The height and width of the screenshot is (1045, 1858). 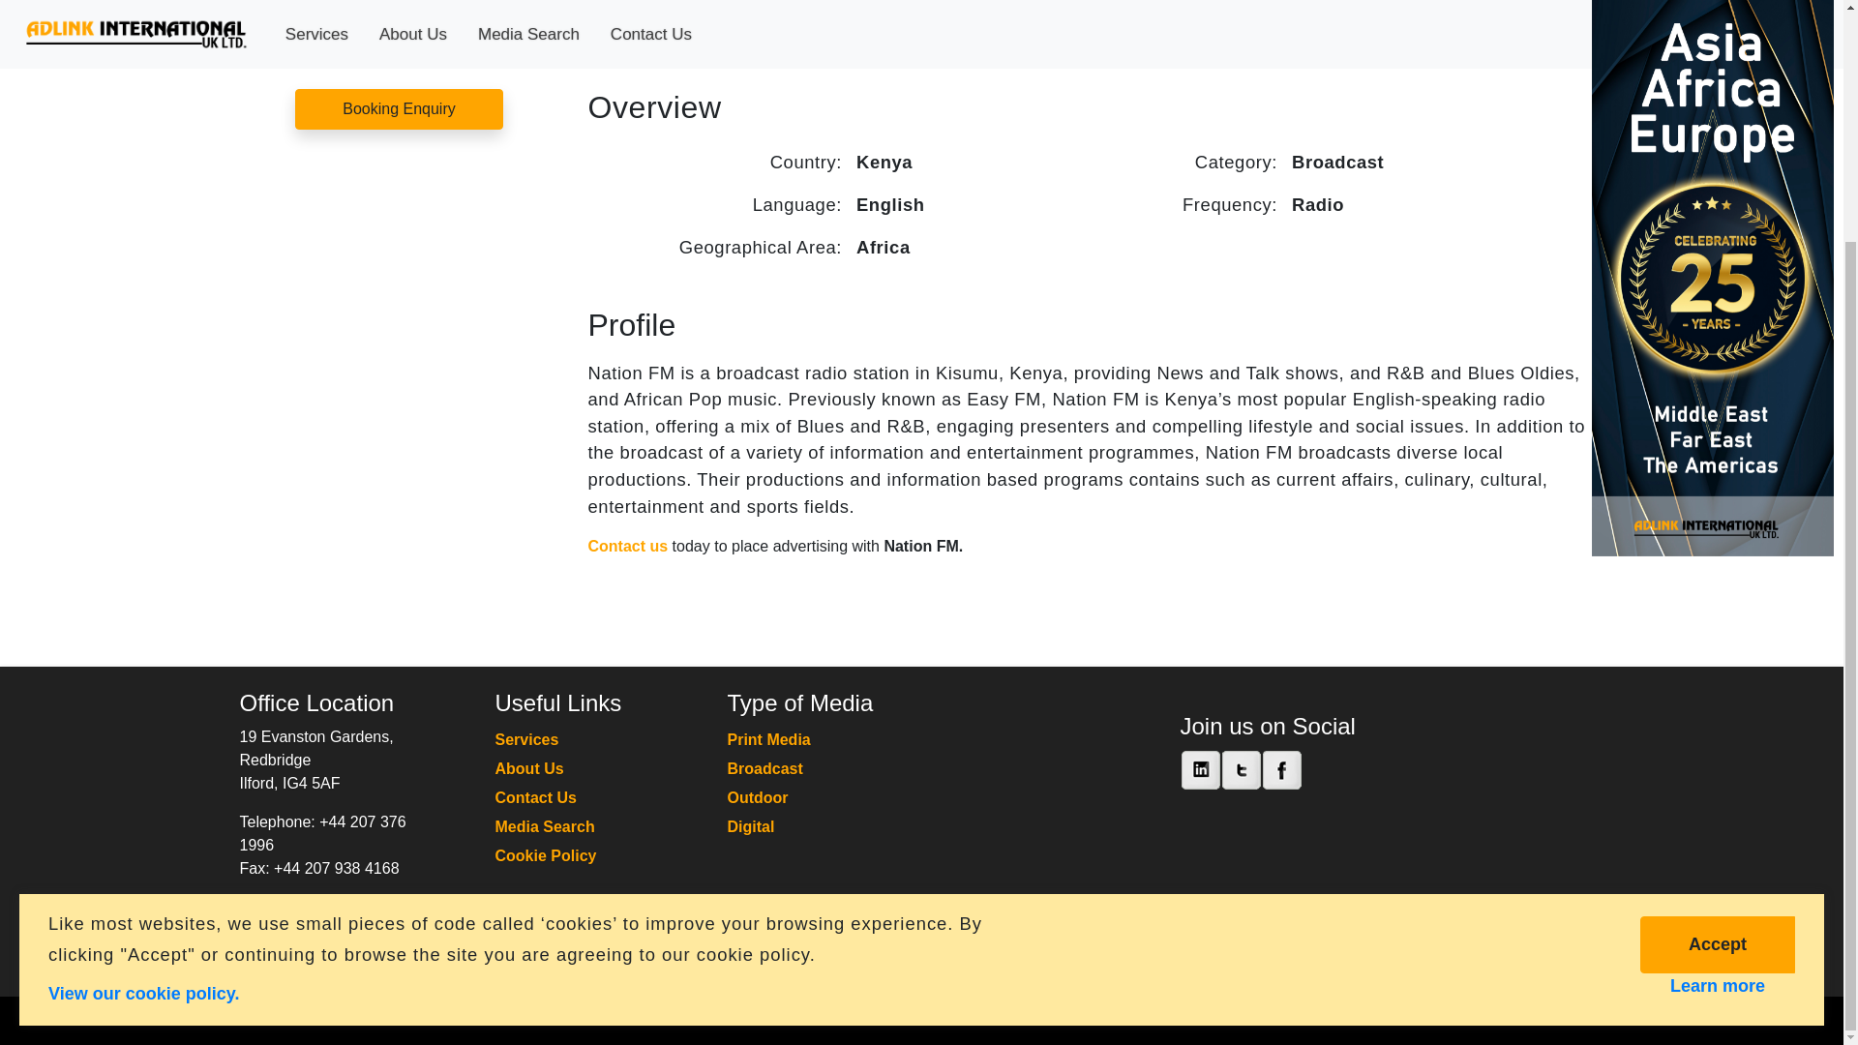 I want to click on Services, so click(x=526, y=739).